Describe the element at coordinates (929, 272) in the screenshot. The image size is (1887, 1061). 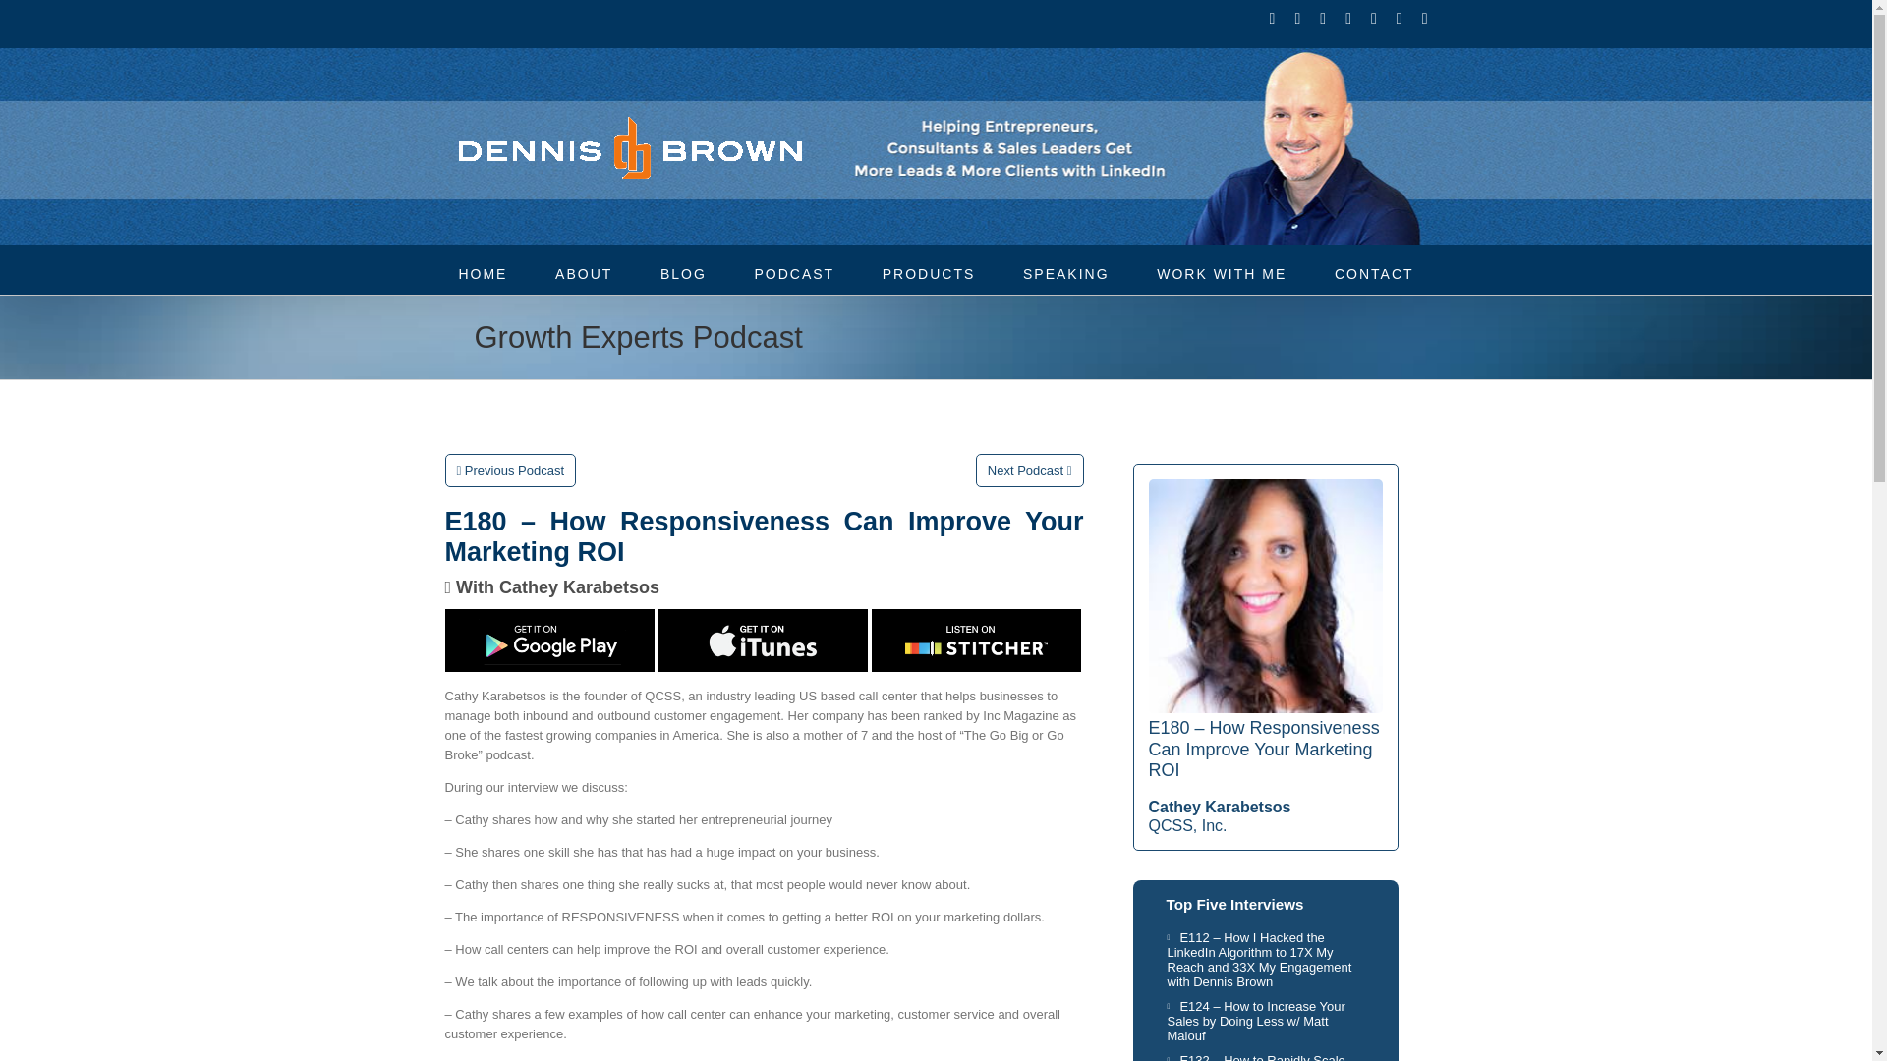
I see `PRODUCTS` at that location.